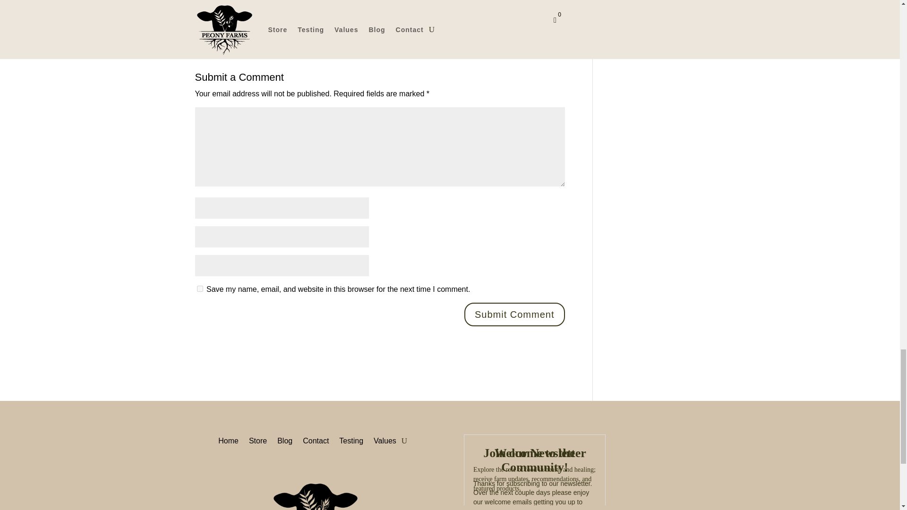 The height and width of the screenshot is (510, 907). What do you see at coordinates (228, 439) in the screenshot?
I see `Home` at bounding box center [228, 439].